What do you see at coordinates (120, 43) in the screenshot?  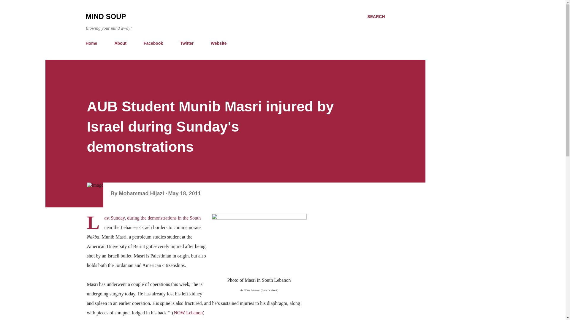 I see `About` at bounding box center [120, 43].